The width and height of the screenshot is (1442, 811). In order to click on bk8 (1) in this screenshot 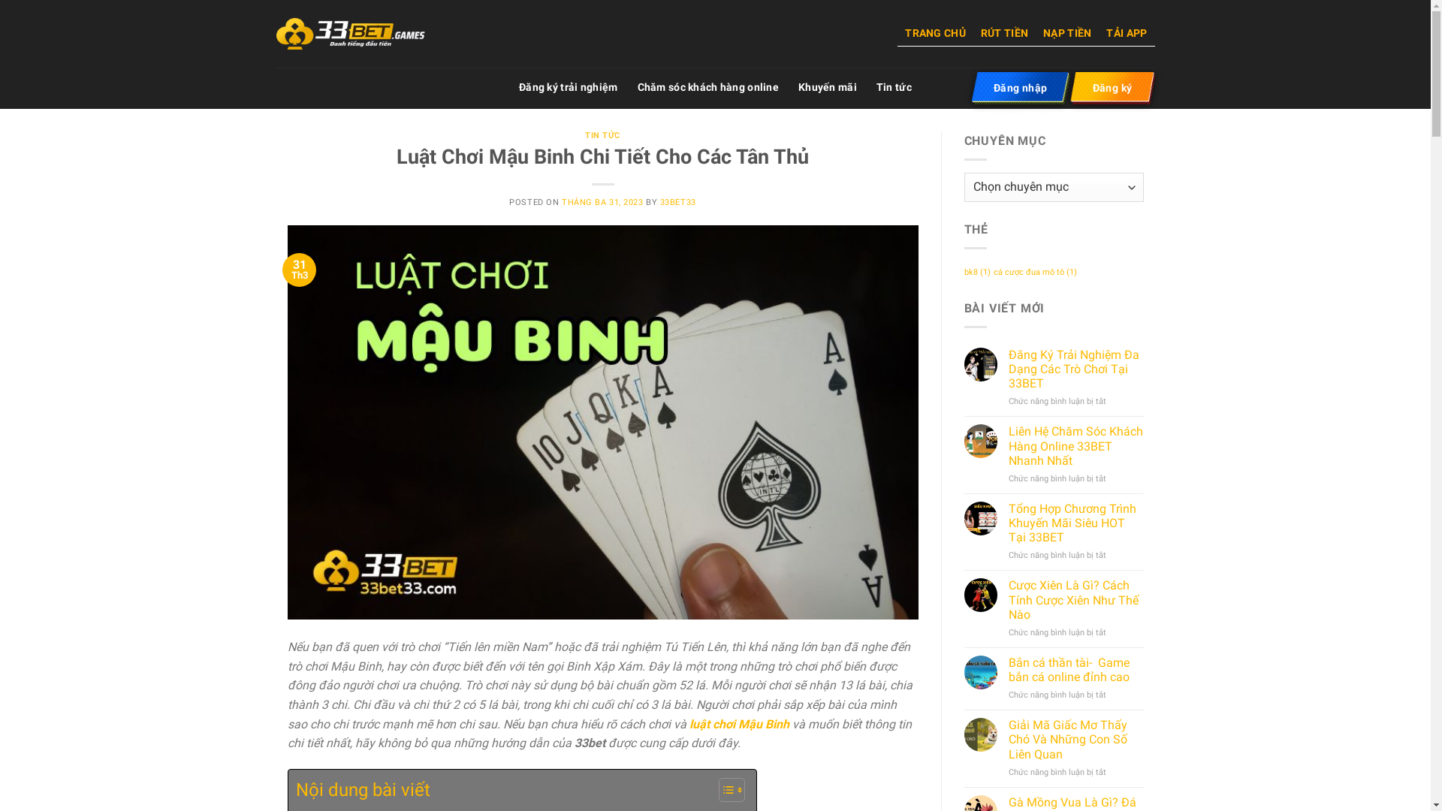, I will do `click(978, 272)`.